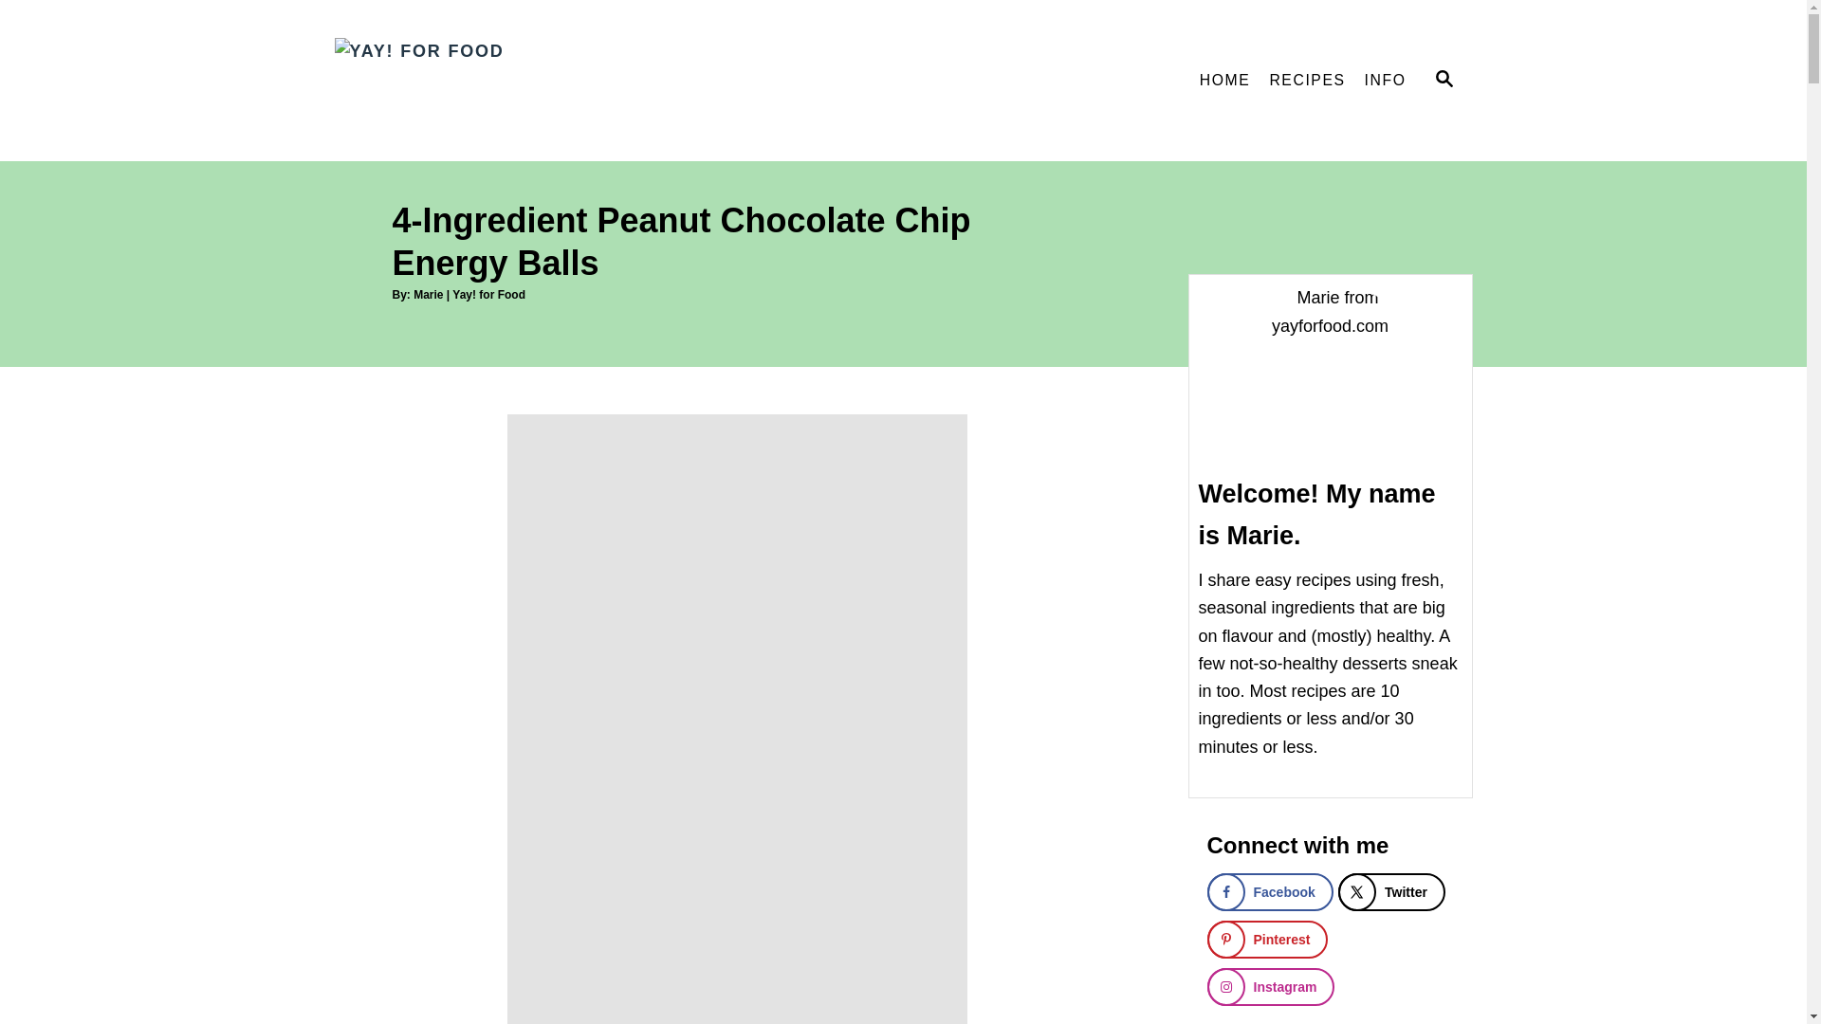 The image size is (1821, 1024). Describe the element at coordinates (1269, 892) in the screenshot. I see `Follow on Facebook` at that location.